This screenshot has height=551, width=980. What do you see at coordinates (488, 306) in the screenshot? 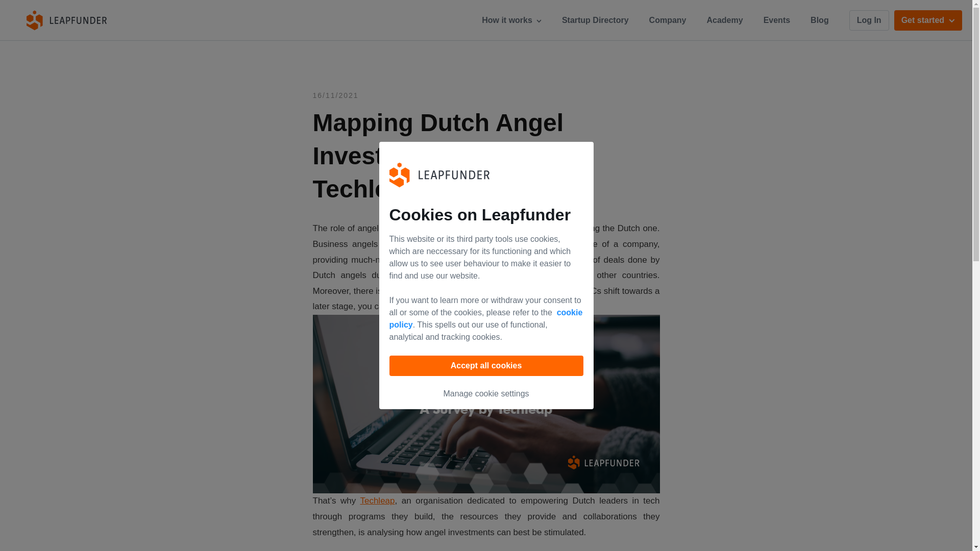
I see `this blog` at bounding box center [488, 306].